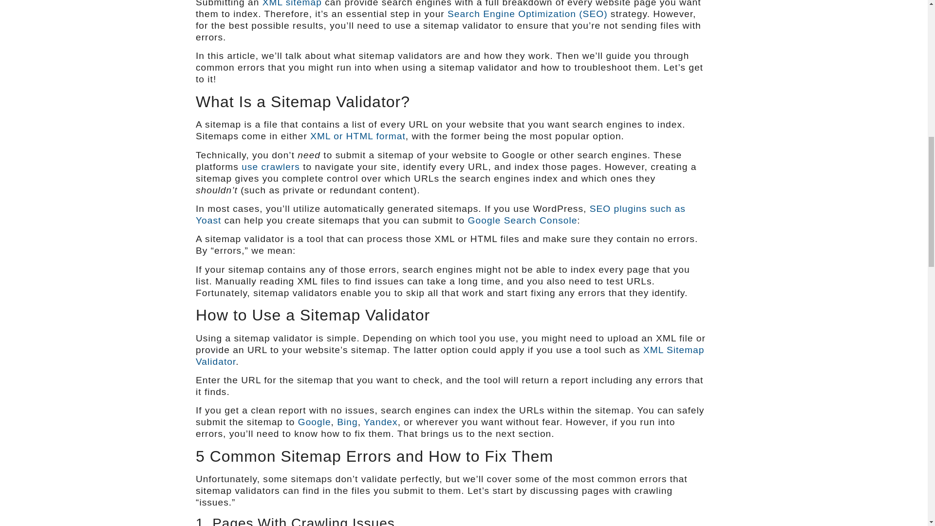 The width and height of the screenshot is (935, 526). Describe the element at coordinates (358, 136) in the screenshot. I see `XML or HTML format` at that location.